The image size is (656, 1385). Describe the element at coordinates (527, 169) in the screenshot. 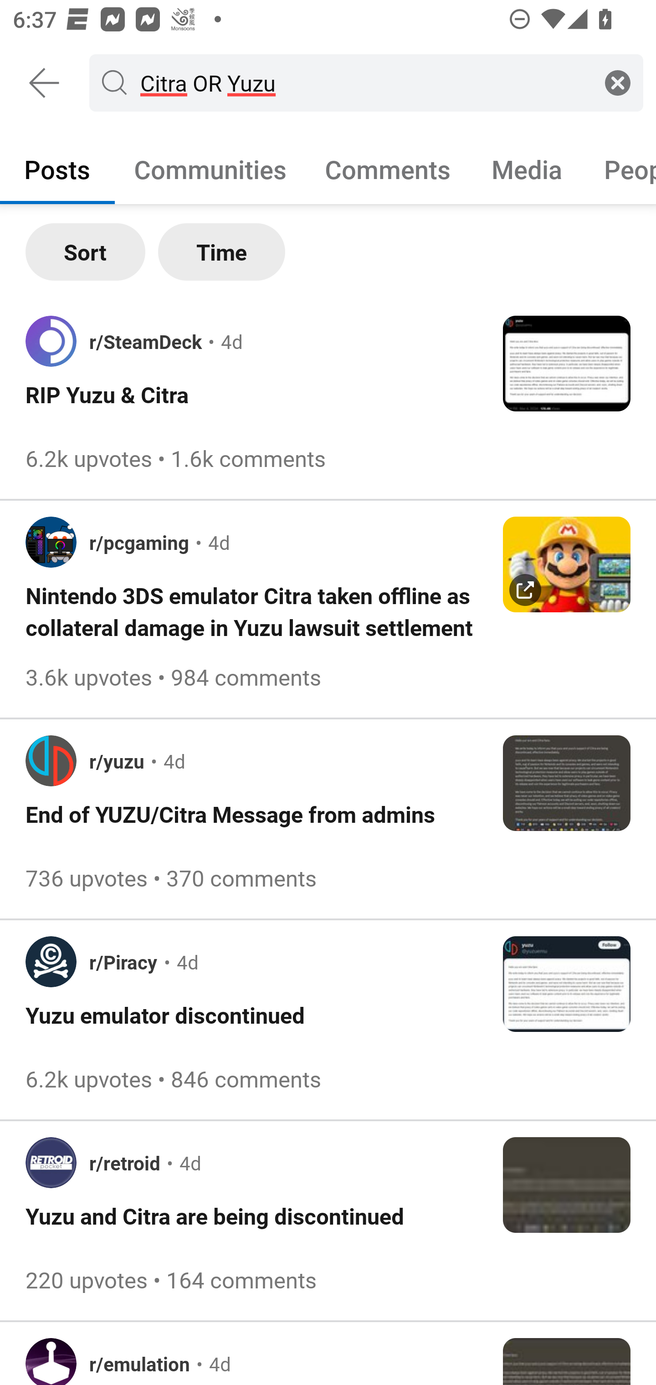

I see `Media` at that location.